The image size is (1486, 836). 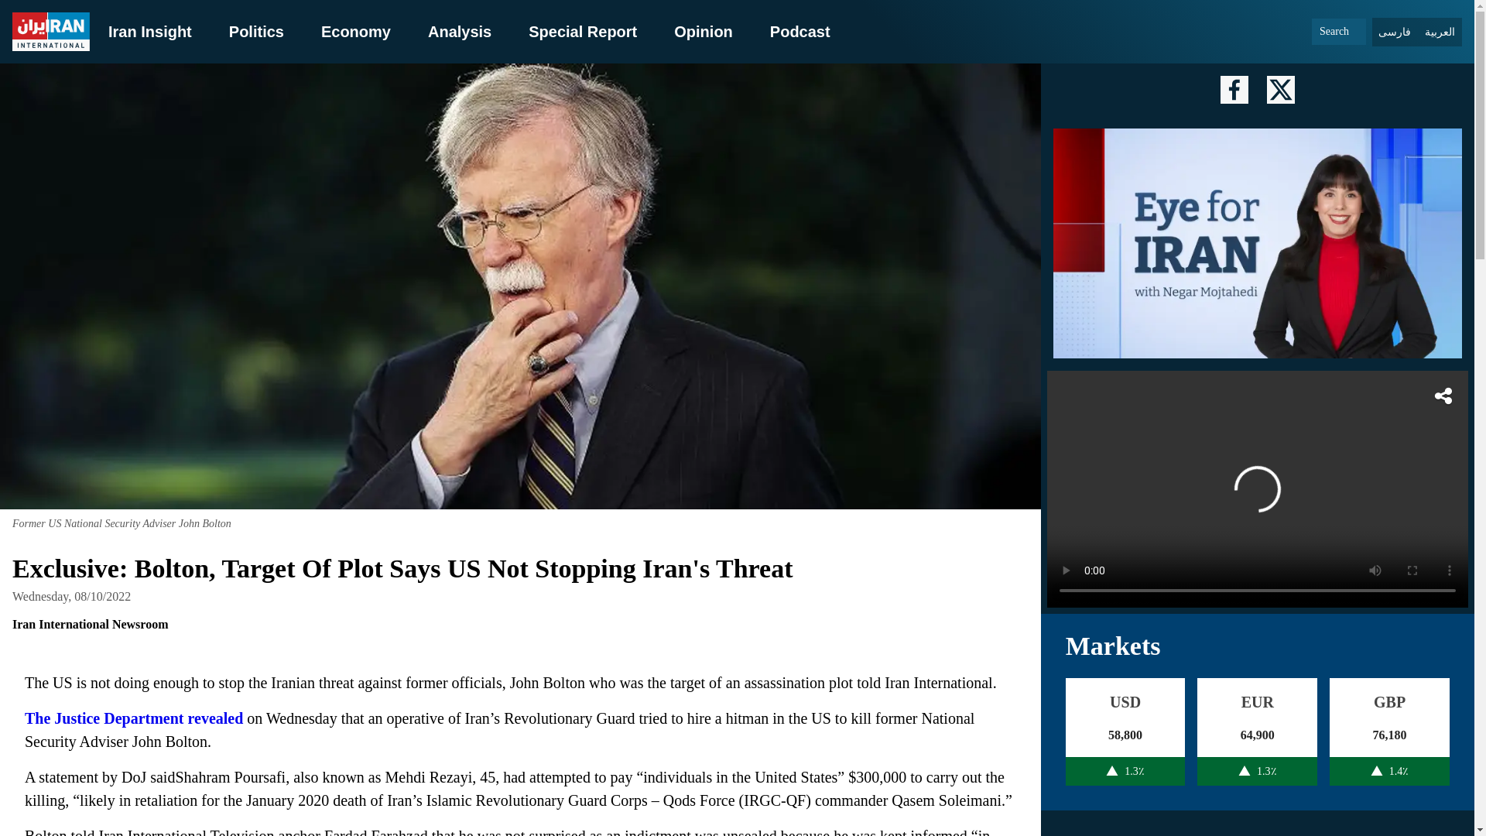 I want to click on Politics, so click(x=255, y=31).